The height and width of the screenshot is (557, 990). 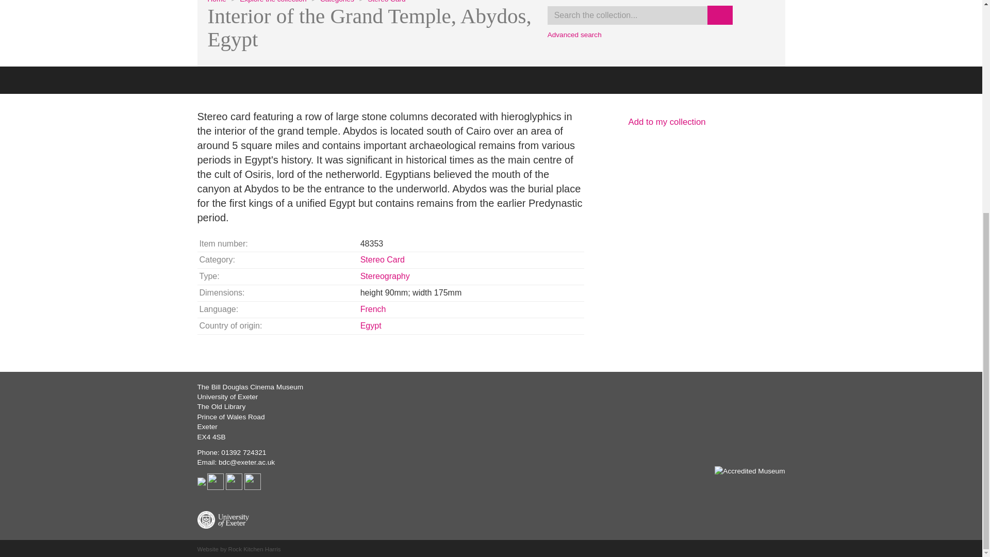 I want to click on Stereography, so click(x=385, y=276).